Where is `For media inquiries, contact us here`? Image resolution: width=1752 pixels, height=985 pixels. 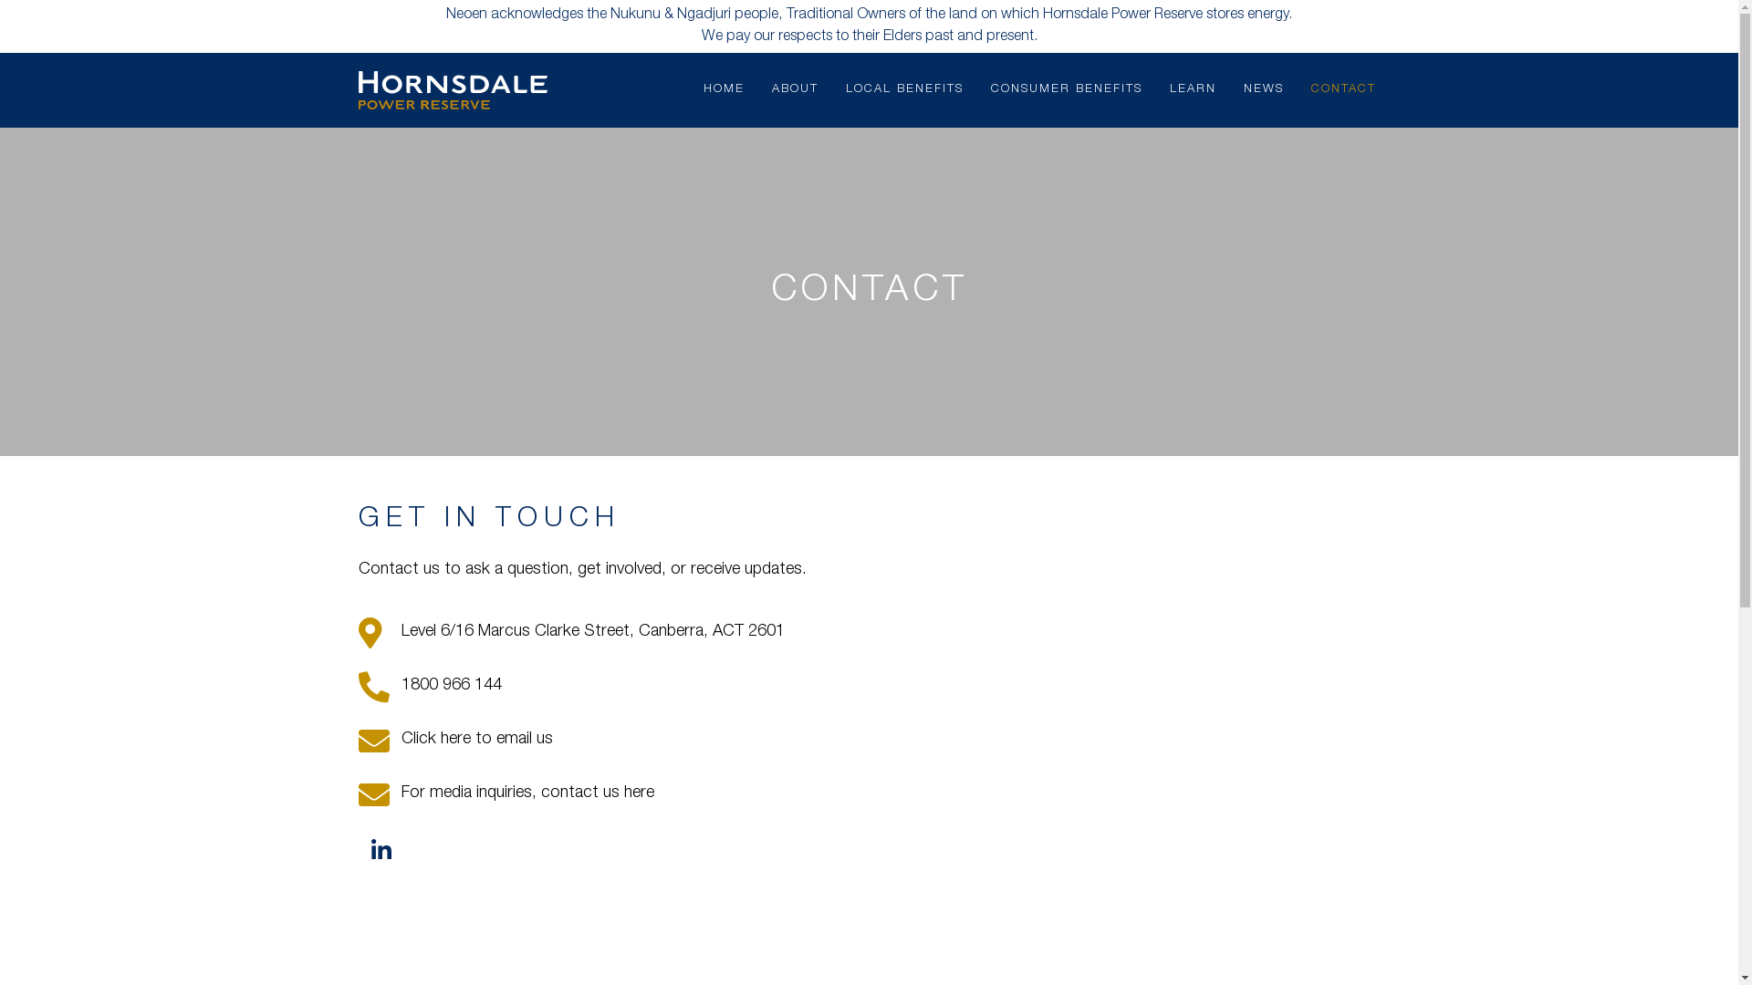
For media inquiries, contact us here is located at coordinates (869, 794).